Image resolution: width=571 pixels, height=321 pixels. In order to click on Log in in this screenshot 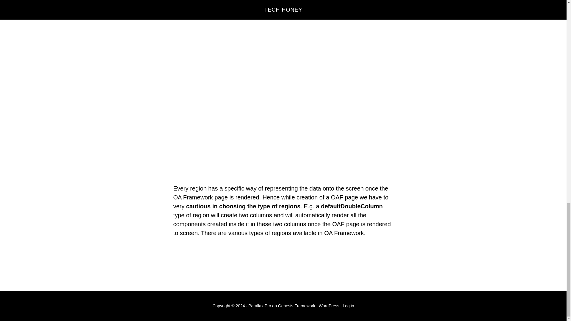, I will do `click(348, 306)`.